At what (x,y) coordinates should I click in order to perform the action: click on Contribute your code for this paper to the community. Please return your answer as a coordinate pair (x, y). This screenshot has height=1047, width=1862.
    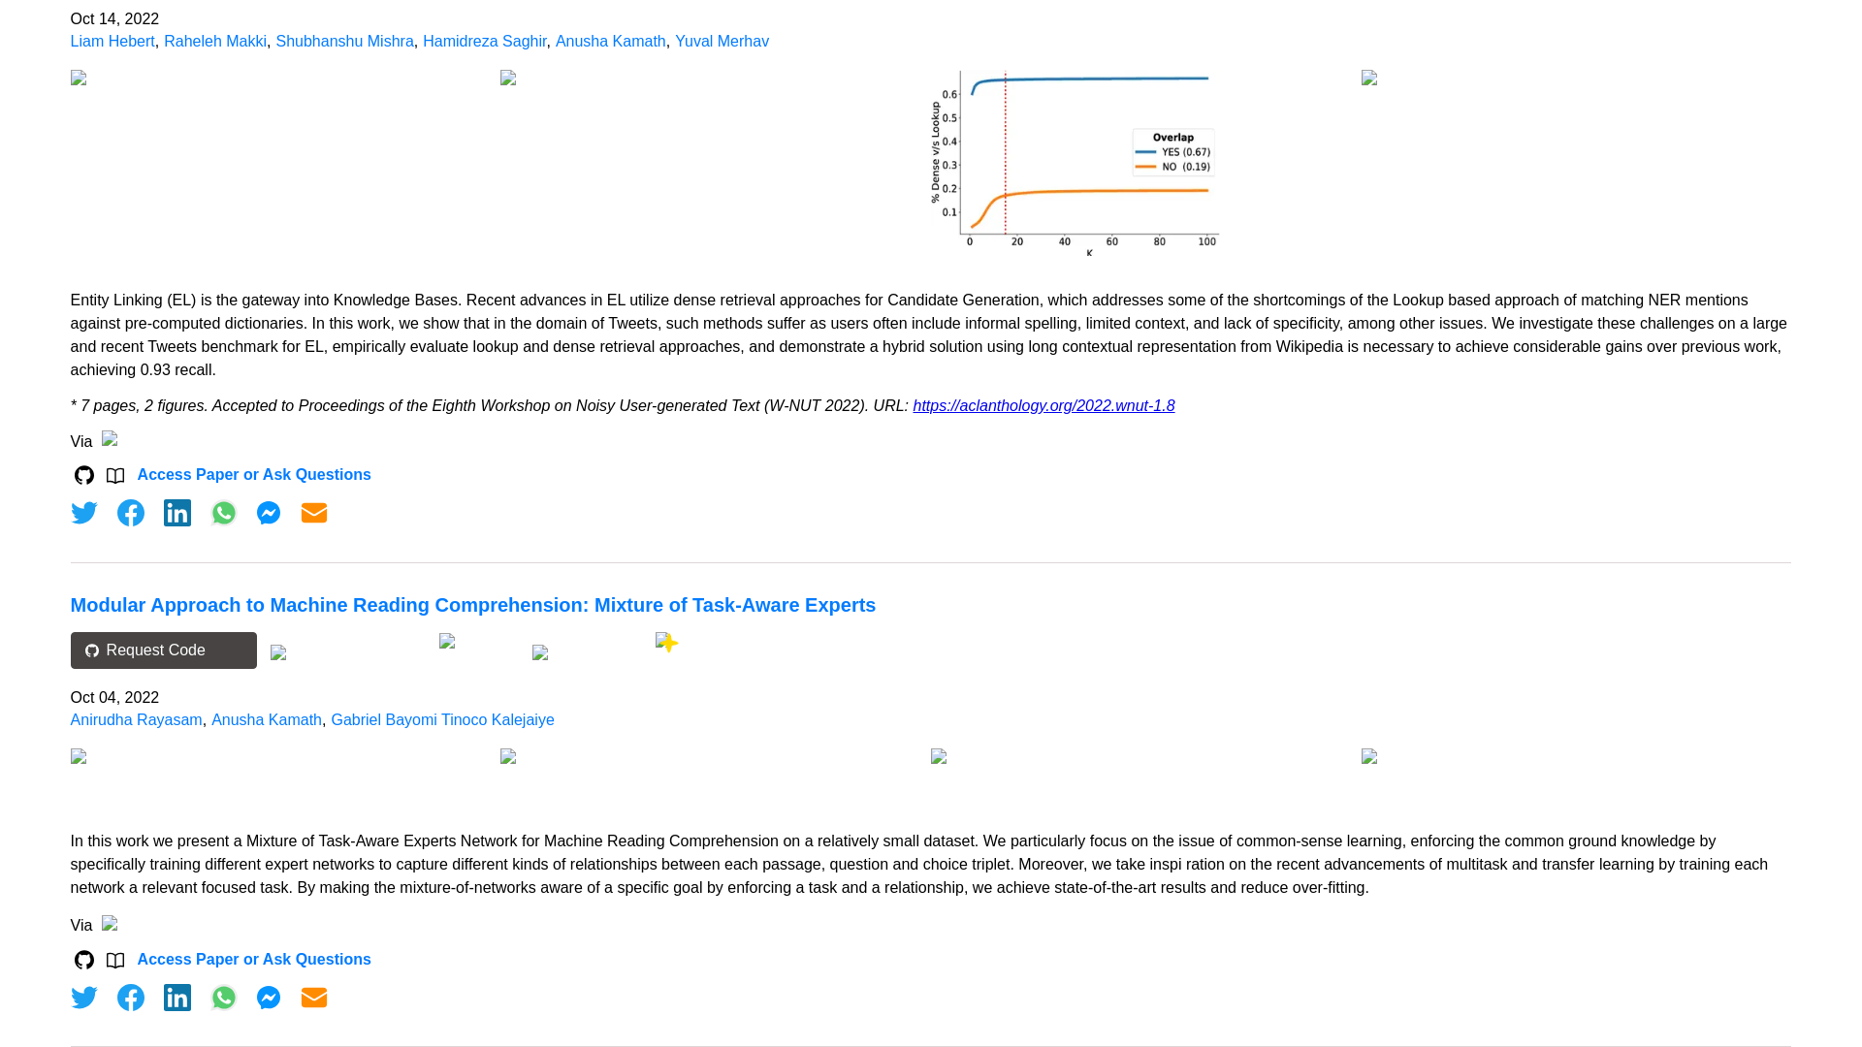
    Looking at the image, I should click on (480, 641).